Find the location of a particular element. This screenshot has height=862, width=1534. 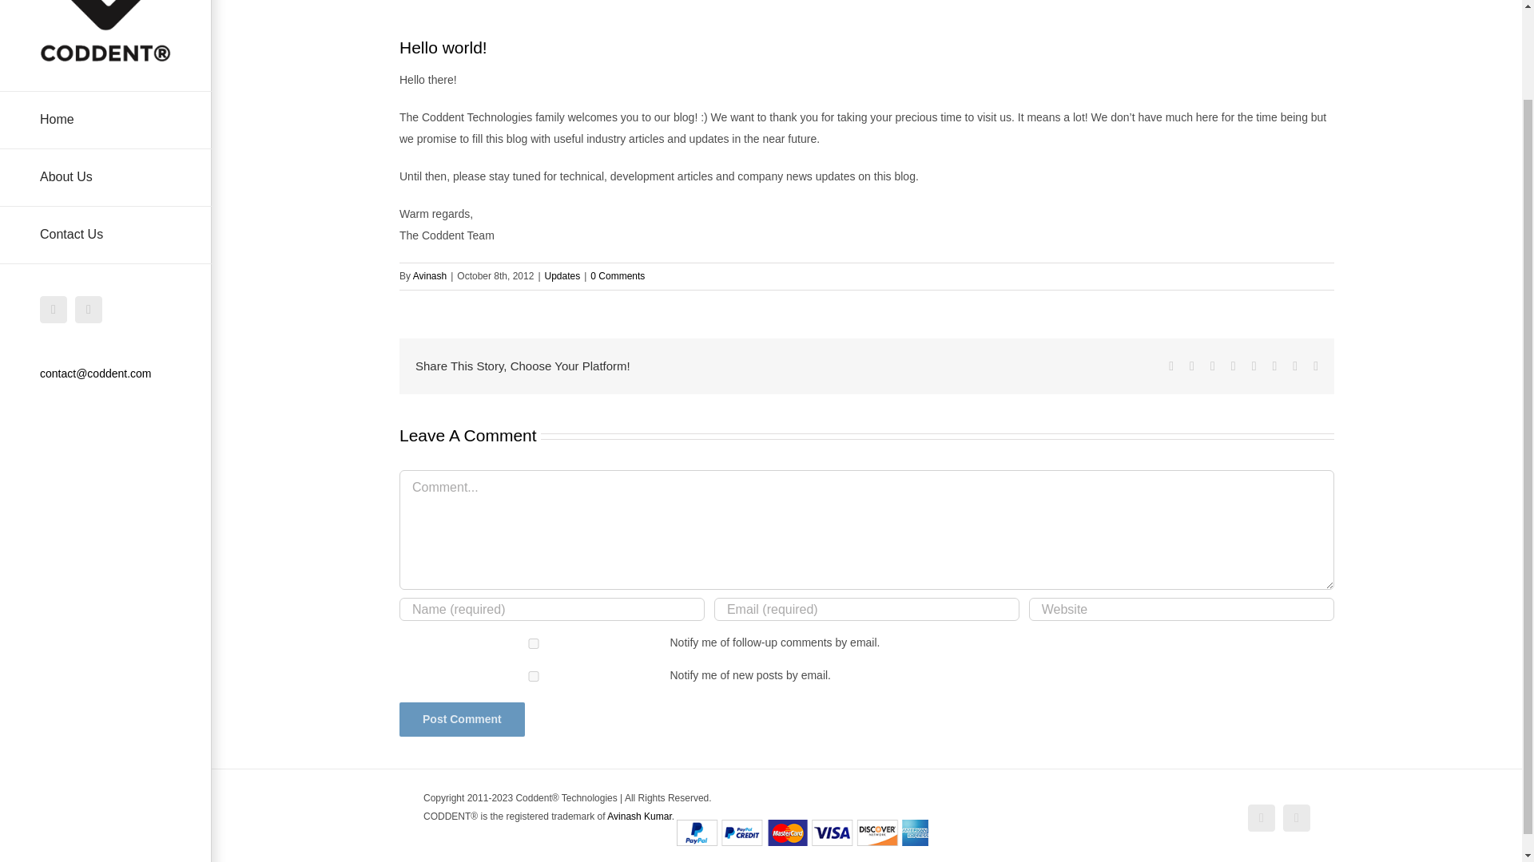

subscribe is located at coordinates (533, 677).